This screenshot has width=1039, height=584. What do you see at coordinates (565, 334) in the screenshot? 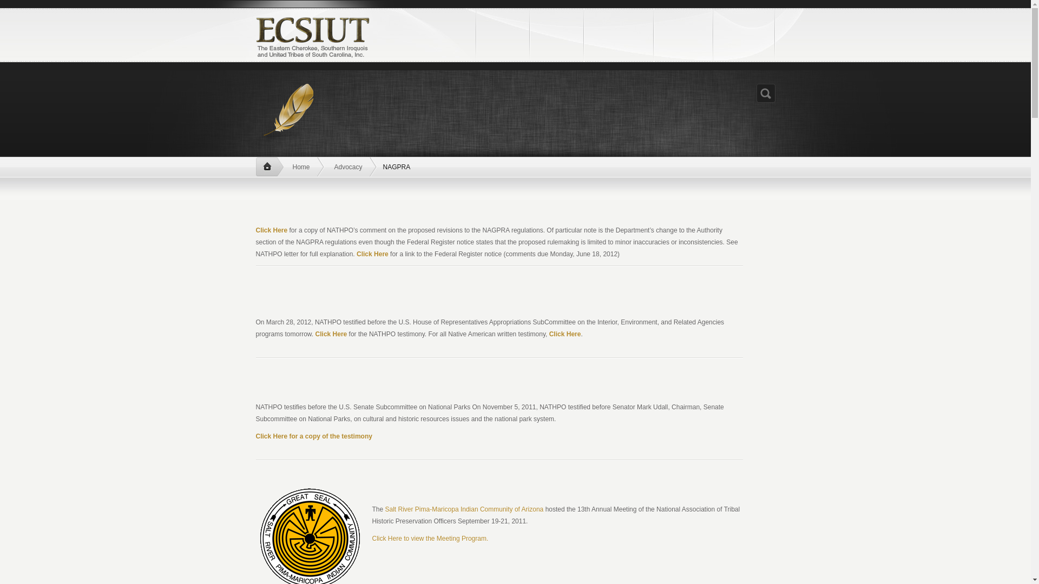
I see `Click Here` at bounding box center [565, 334].